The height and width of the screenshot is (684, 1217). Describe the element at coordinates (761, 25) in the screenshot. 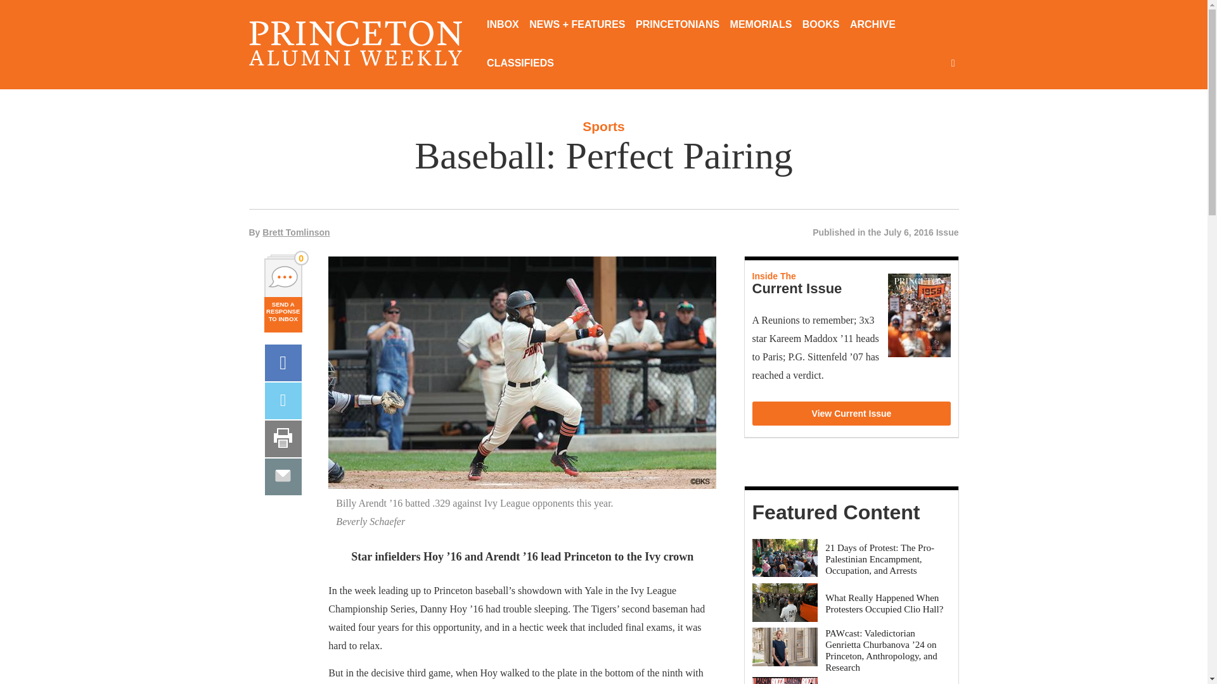

I see `MEMORIALS` at that location.